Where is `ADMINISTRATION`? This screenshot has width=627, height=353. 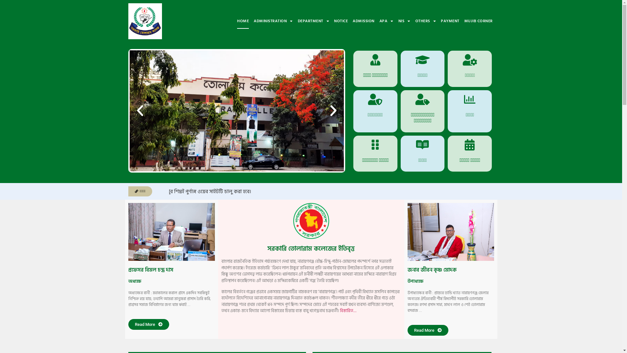 ADMINISTRATION is located at coordinates (273, 21).